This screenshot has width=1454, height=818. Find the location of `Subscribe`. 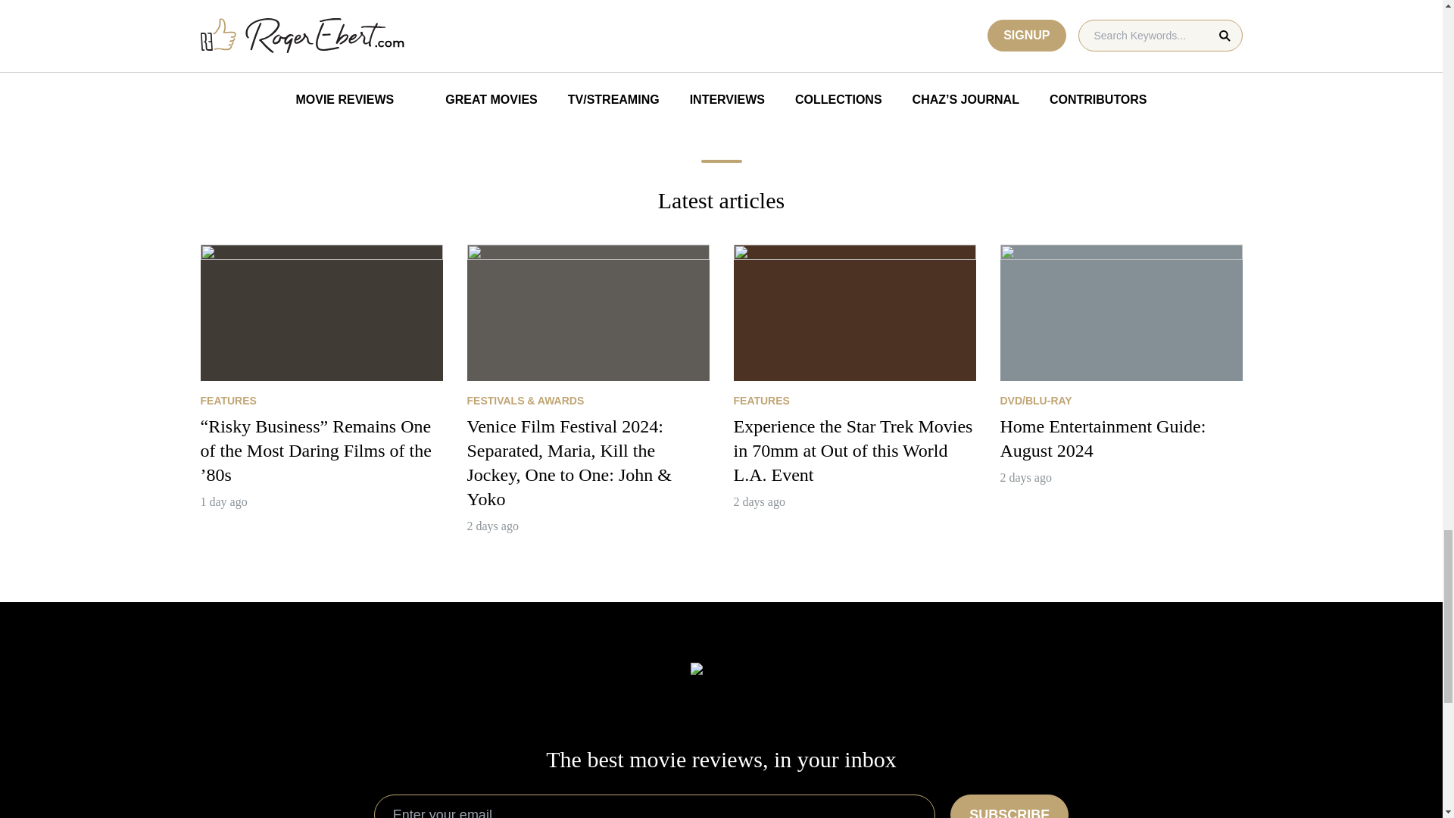

Subscribe is located at coordinates (1009, 806).